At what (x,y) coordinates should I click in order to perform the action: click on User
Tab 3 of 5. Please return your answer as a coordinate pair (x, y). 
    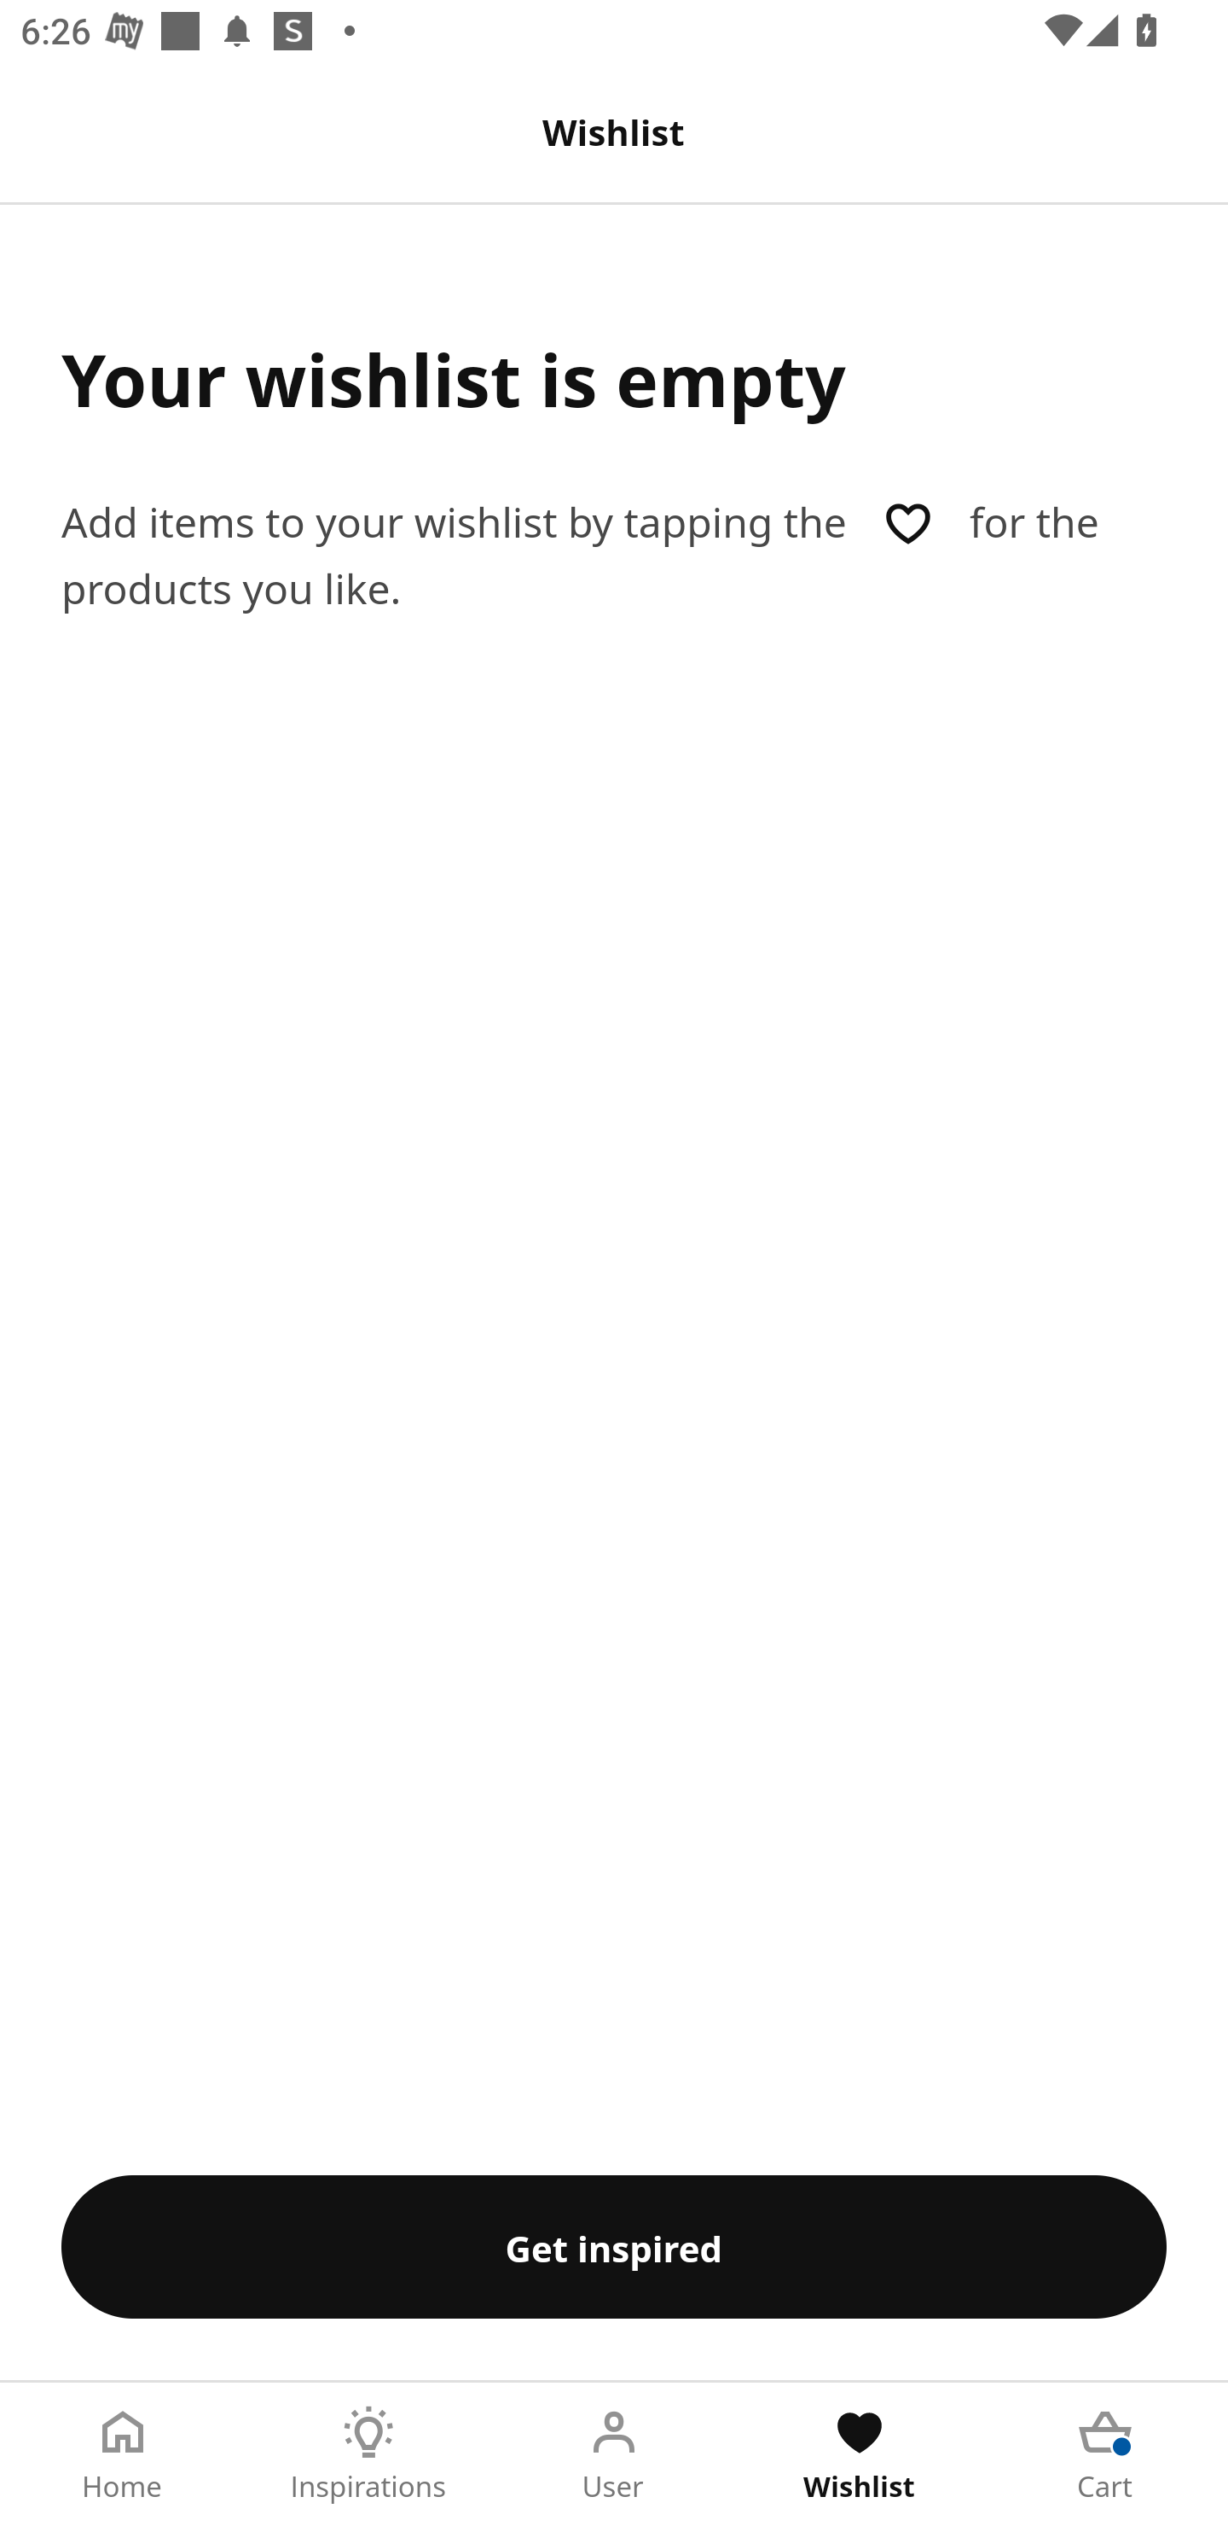
    Looking at the image, I should click on (614, 2454).